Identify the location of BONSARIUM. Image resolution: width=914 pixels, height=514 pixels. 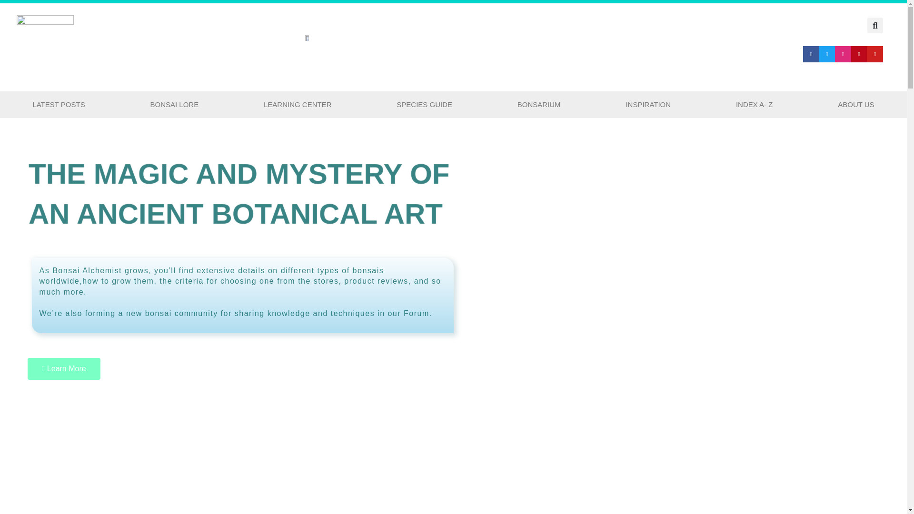
(539, 105).